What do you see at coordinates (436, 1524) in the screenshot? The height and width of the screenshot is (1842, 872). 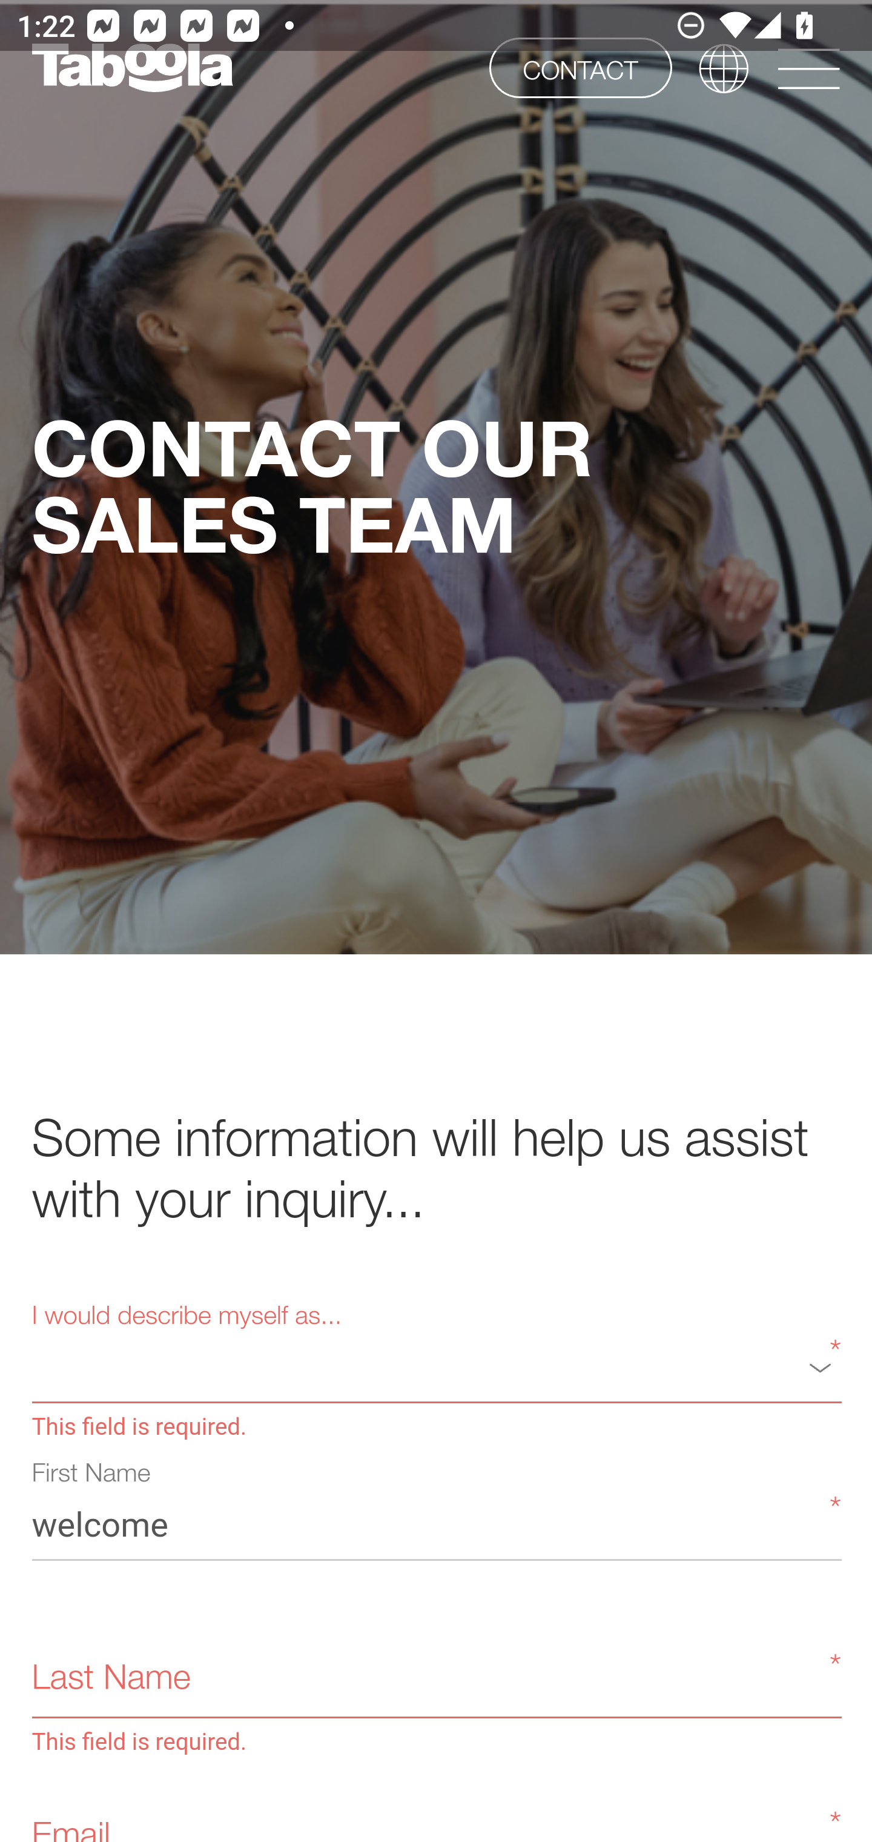 I see `welcome` at bounding box center [436, 1524].